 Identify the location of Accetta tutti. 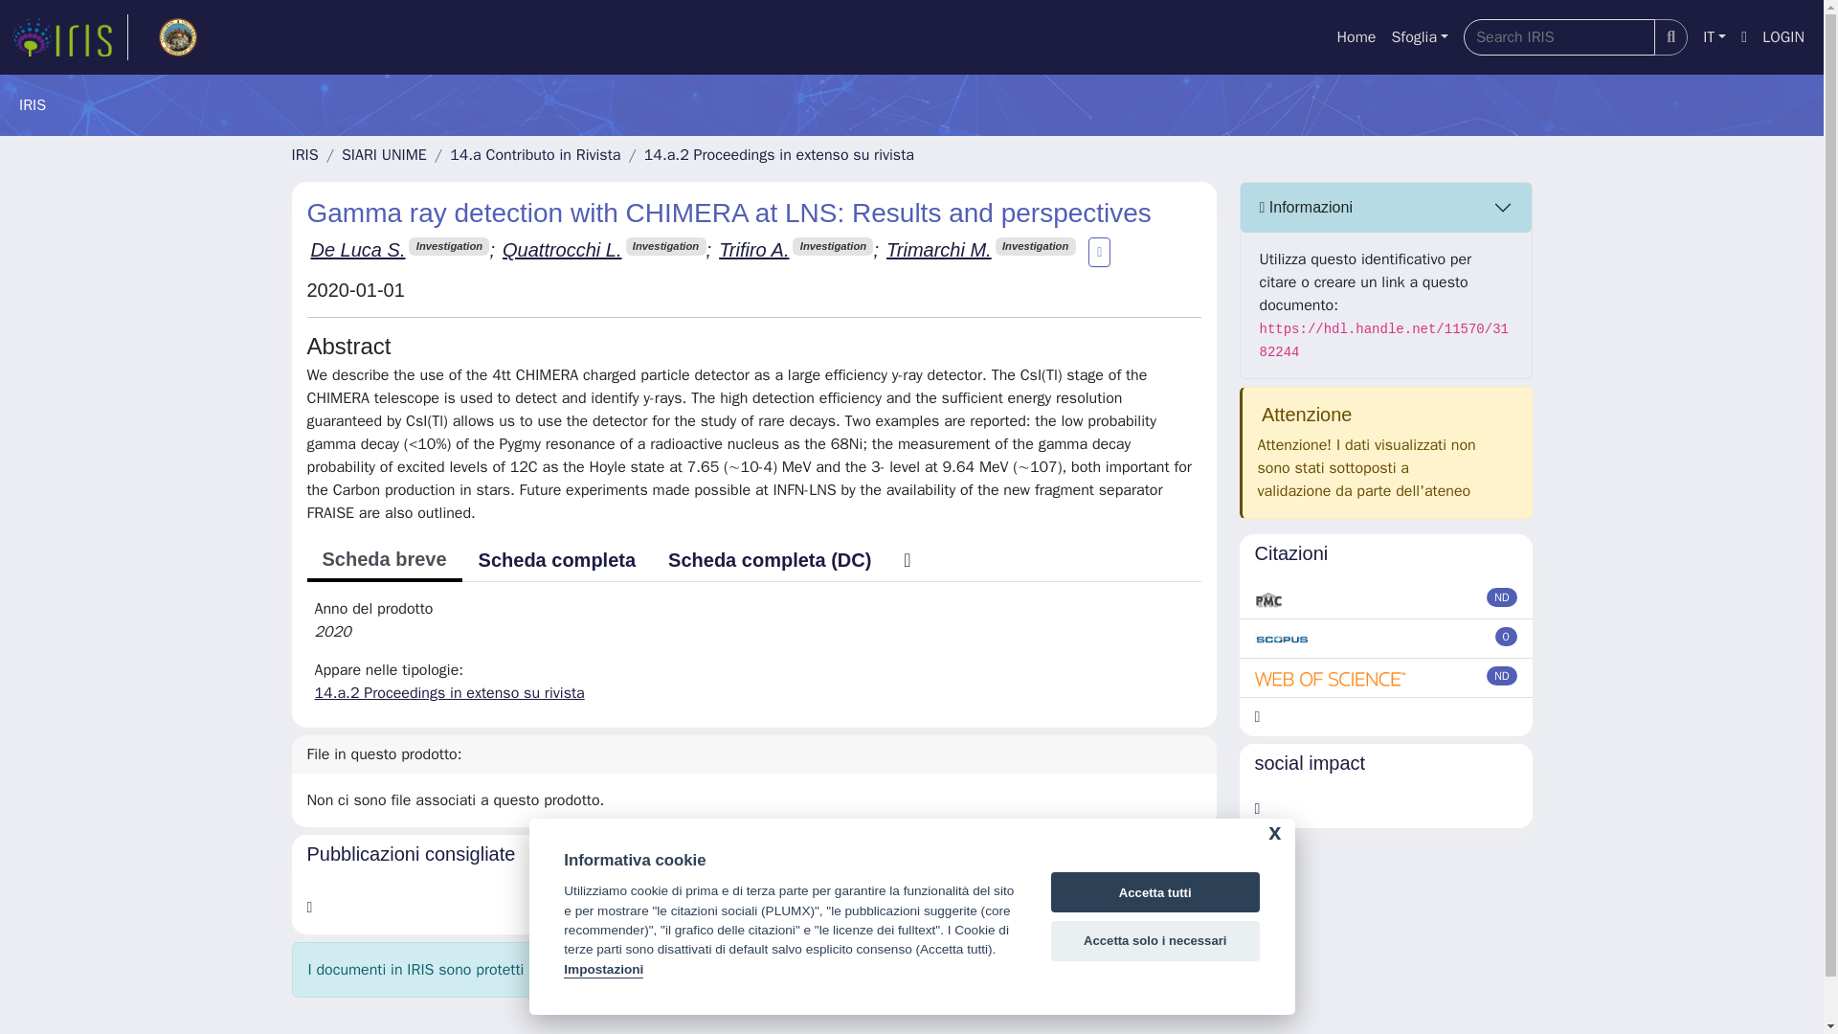
(1154, 892).